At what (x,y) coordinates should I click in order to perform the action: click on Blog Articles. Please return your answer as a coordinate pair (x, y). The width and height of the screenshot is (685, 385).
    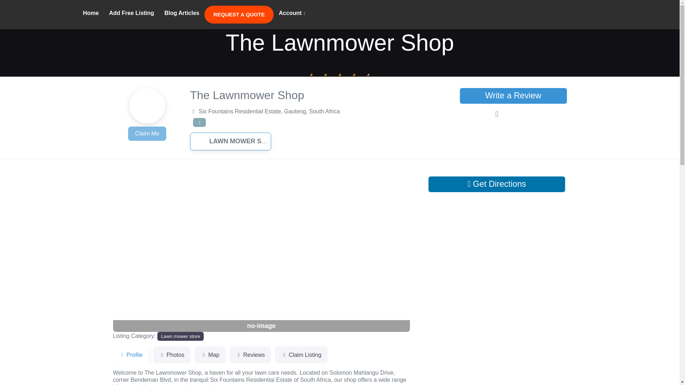
    Looking at the image, I should click on (181, 13).